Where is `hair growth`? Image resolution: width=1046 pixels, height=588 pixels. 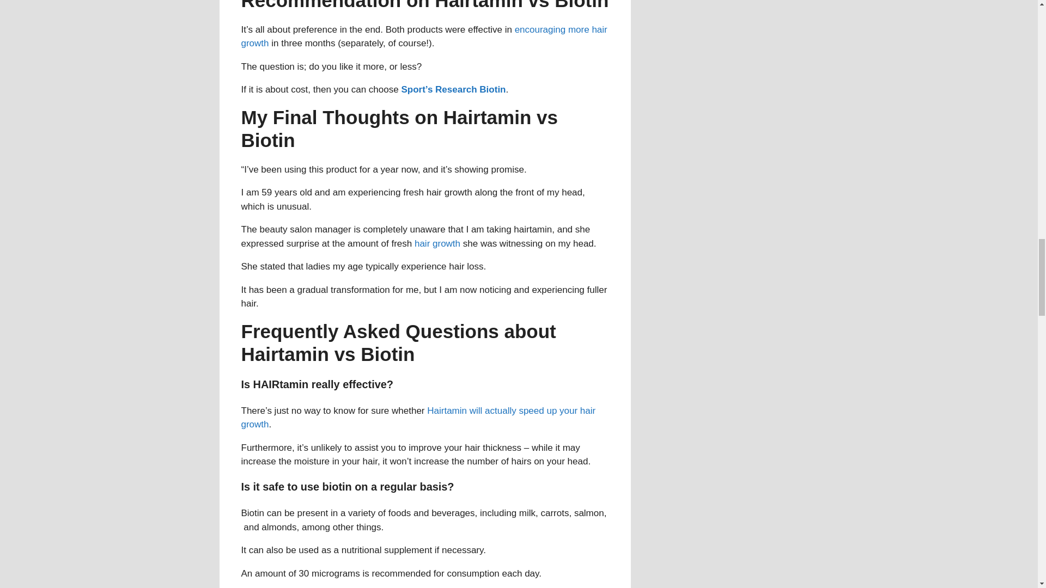 hair growth is located at coordinates (437, 243).